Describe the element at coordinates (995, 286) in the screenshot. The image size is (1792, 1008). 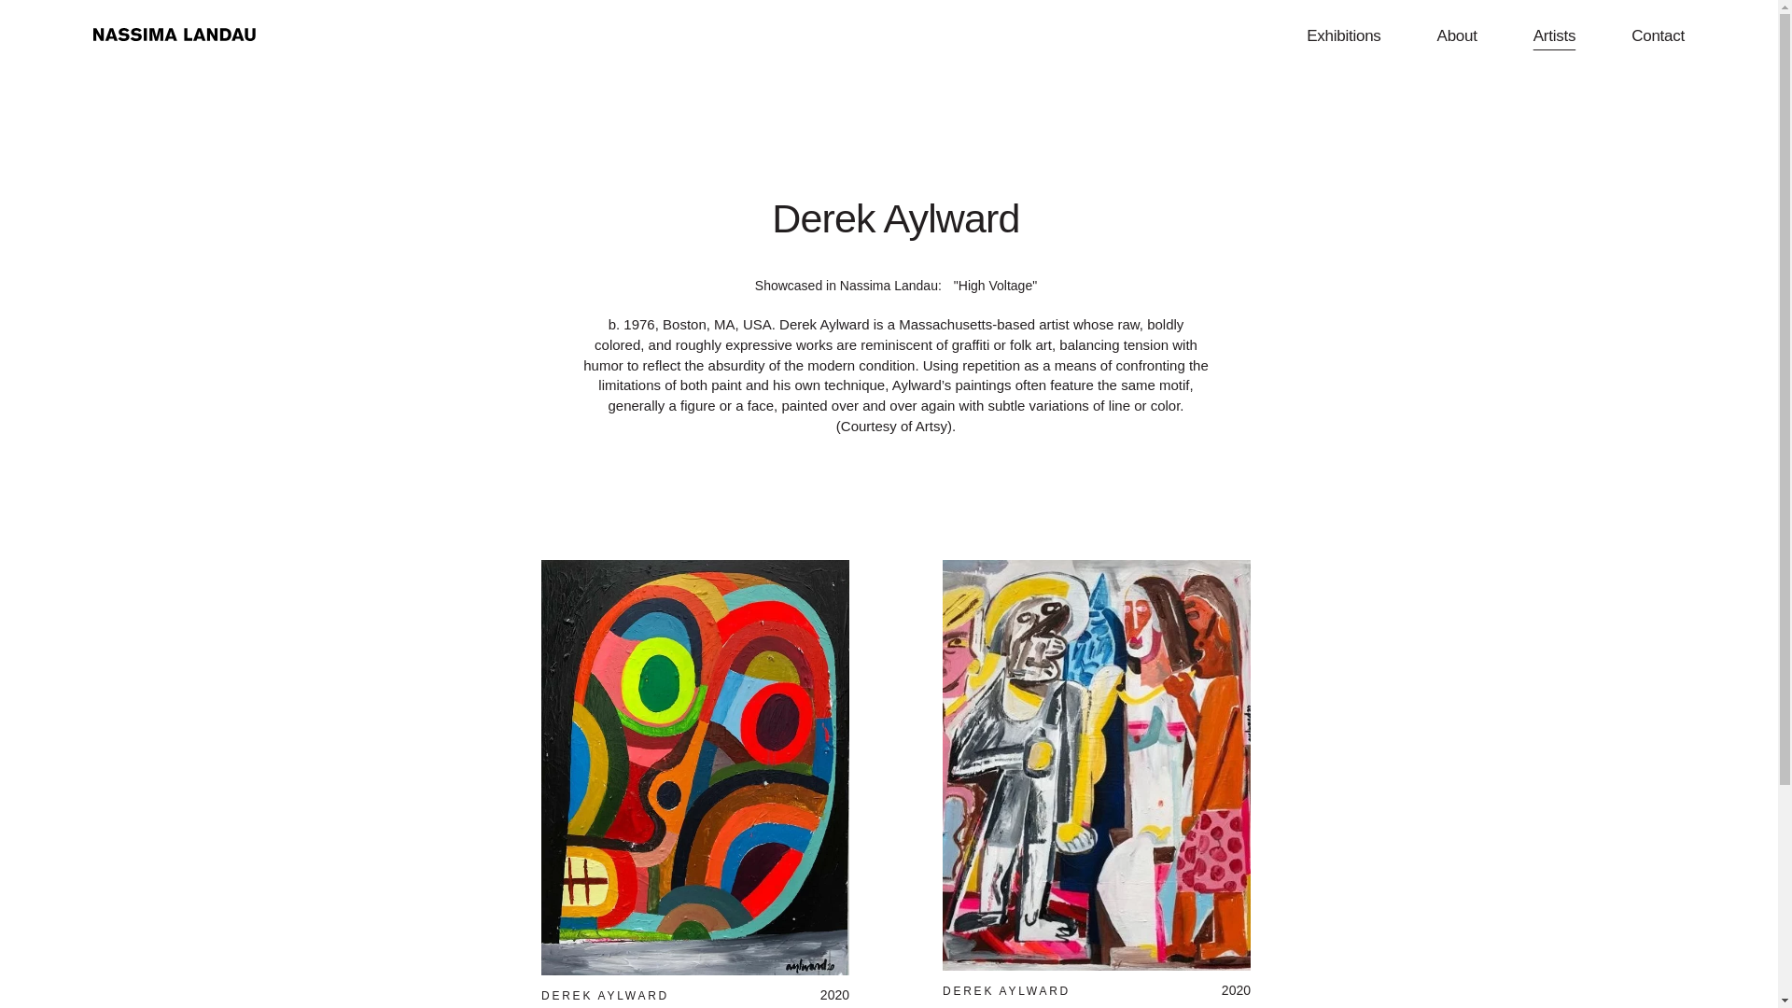
I see `High Voltage` at that location.